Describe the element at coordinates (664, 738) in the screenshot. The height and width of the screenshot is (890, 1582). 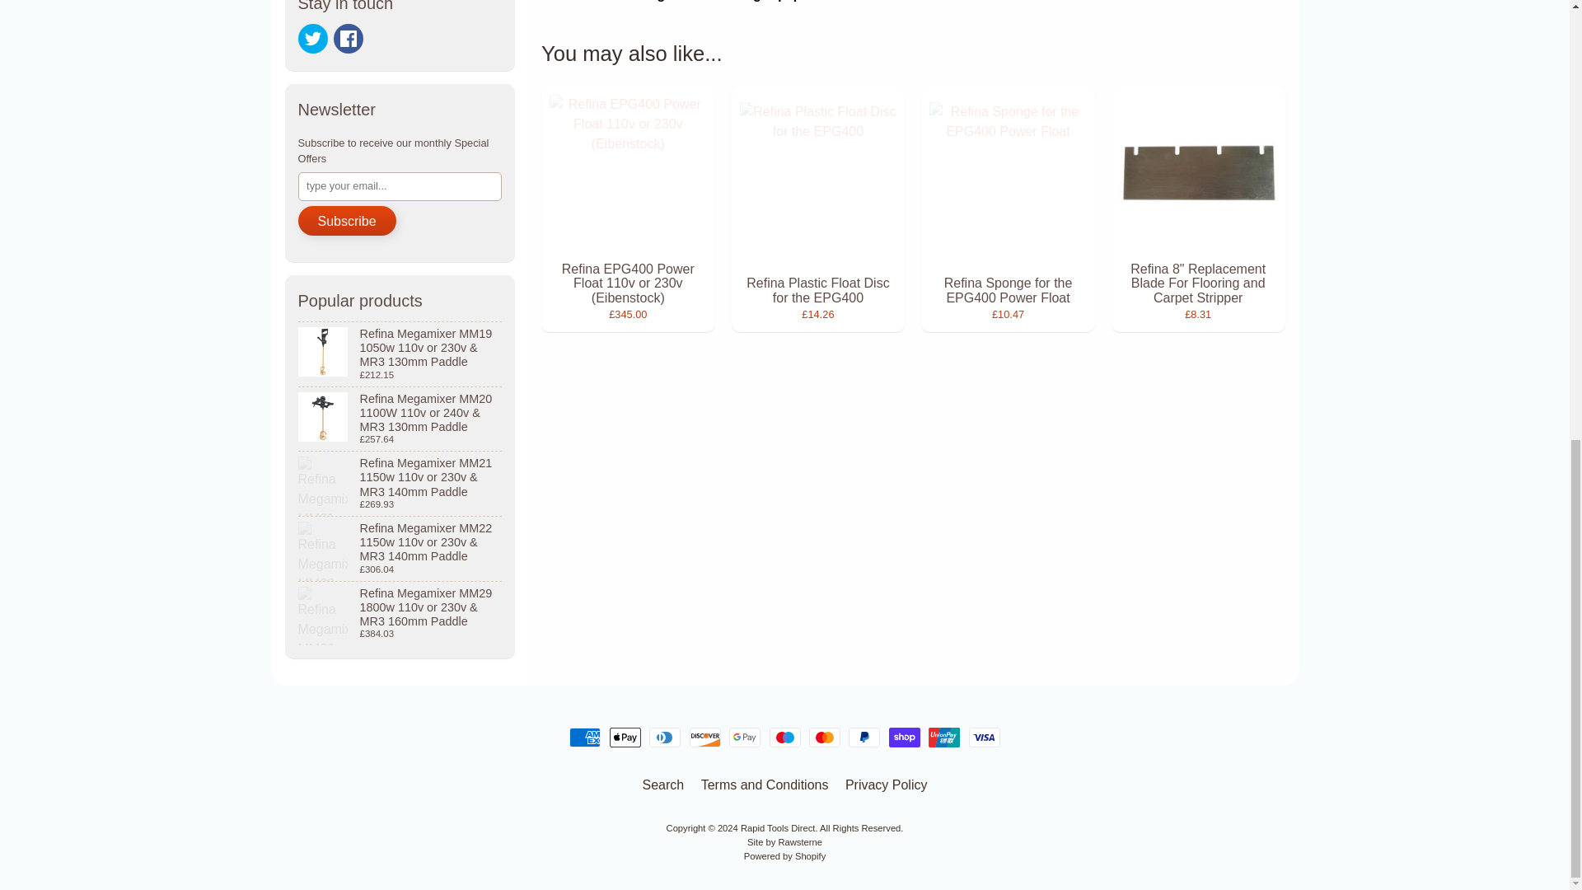
I see `Diners Club` at that location.